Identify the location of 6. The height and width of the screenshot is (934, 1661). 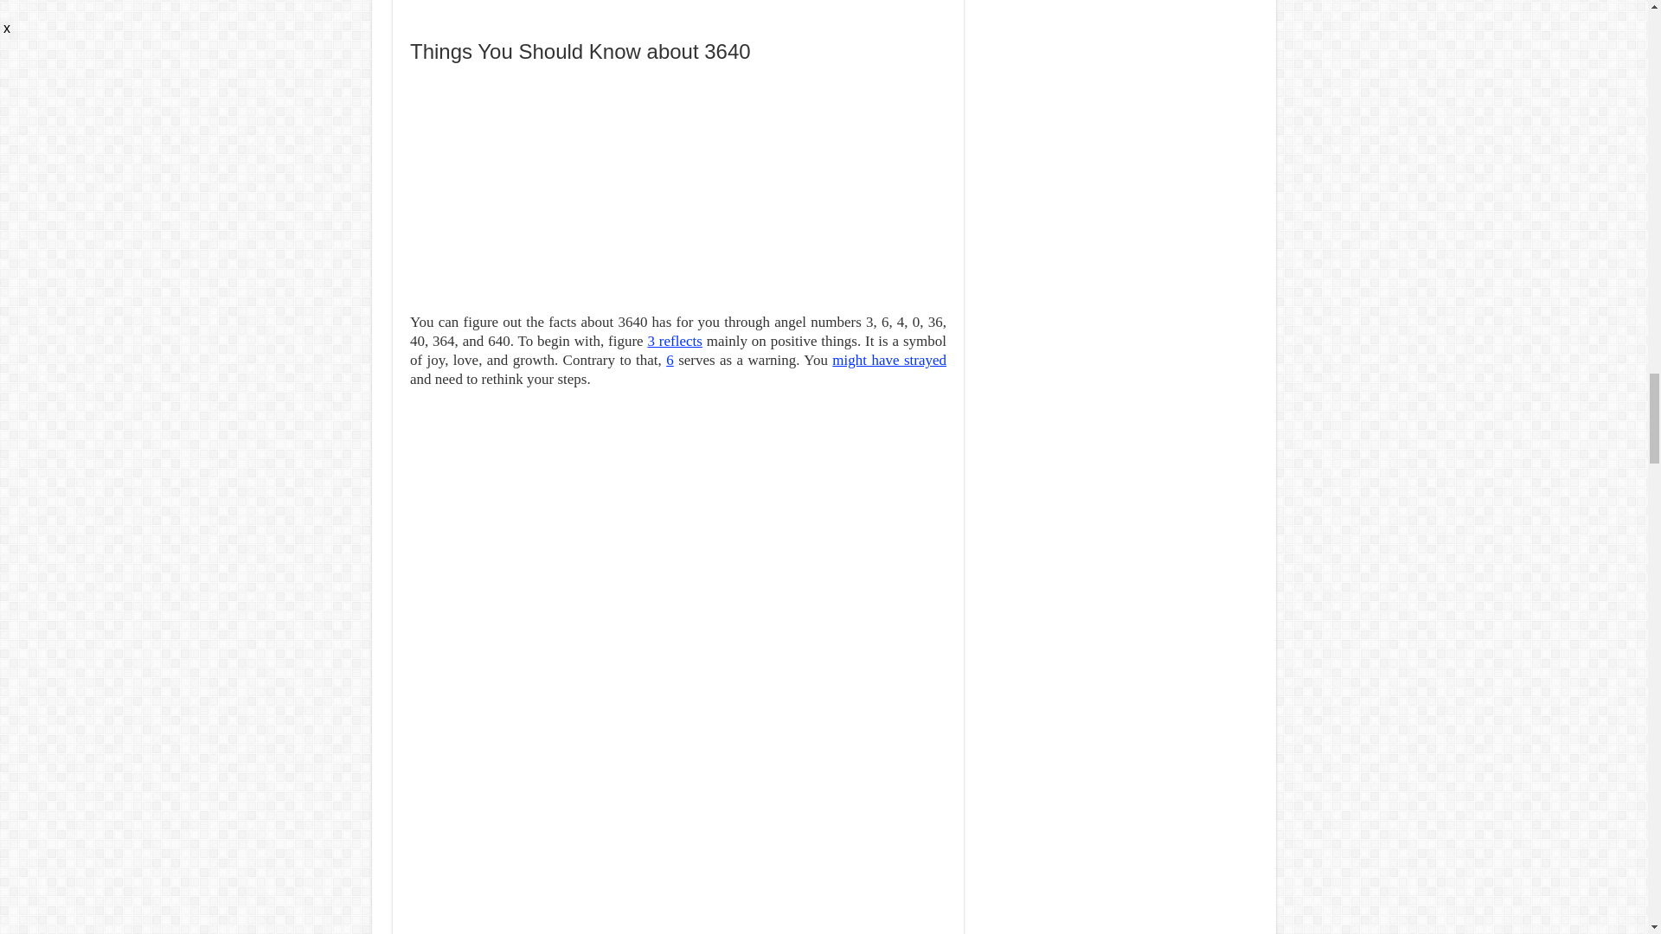
(670, 360).